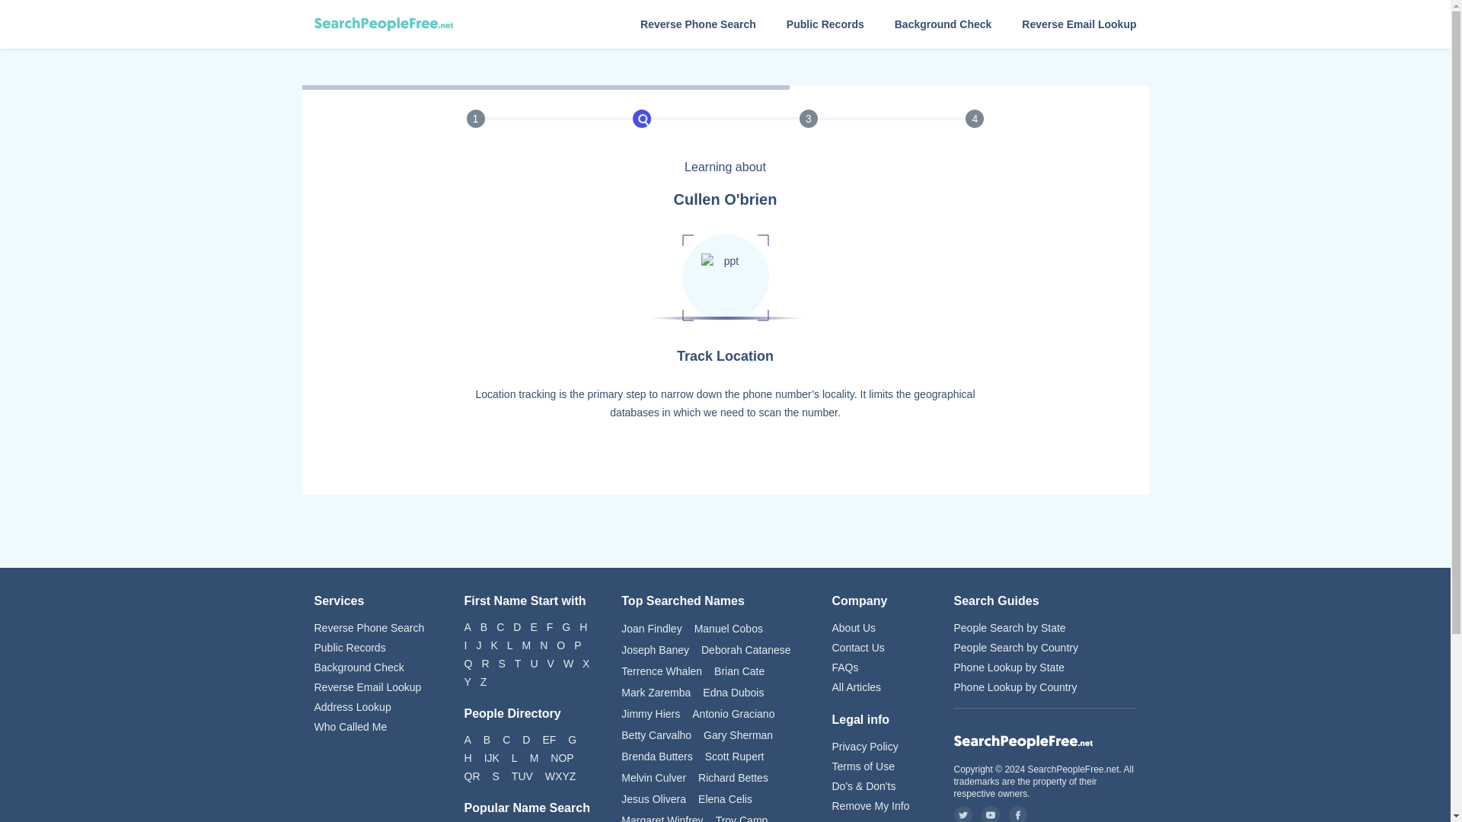 The width and height of the screenshot is (1462, 822). Describe the element at coordinates (373, 726) in the screenshot. I see `Who Called Me` at that location.